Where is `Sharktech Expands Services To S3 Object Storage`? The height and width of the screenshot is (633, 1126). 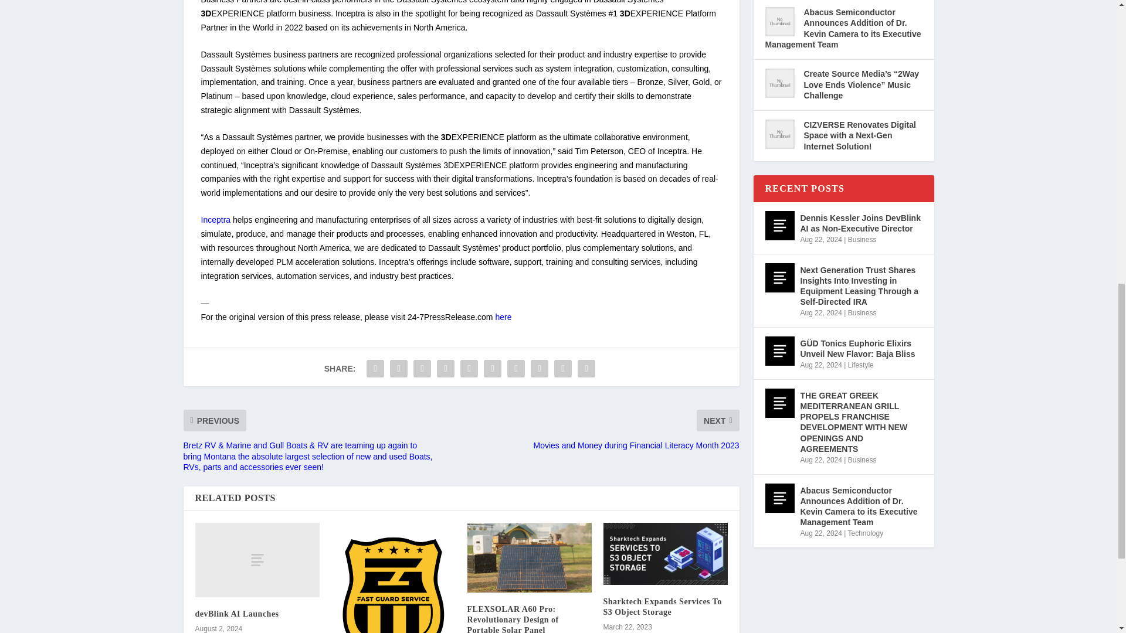 Sharktech Expands Services To S3 Object Storage is located at coordinates (665, 553).